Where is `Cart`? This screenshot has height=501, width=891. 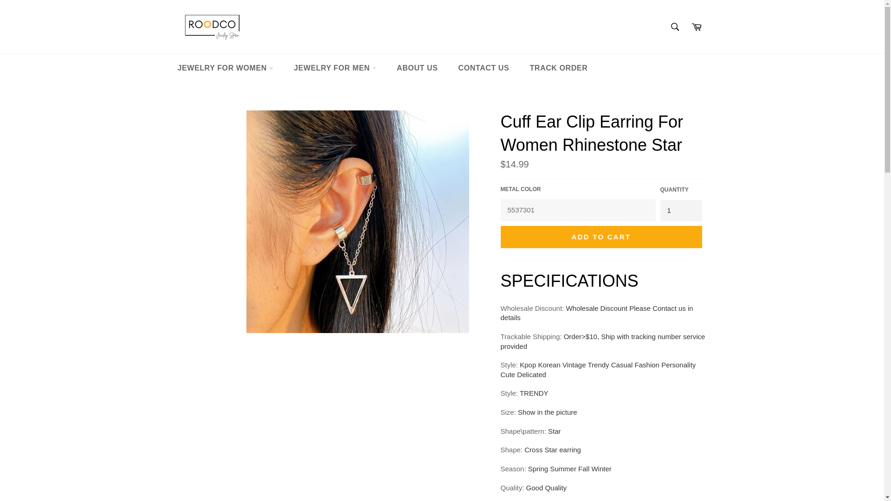 Cart is located at coordinates (697, 26).